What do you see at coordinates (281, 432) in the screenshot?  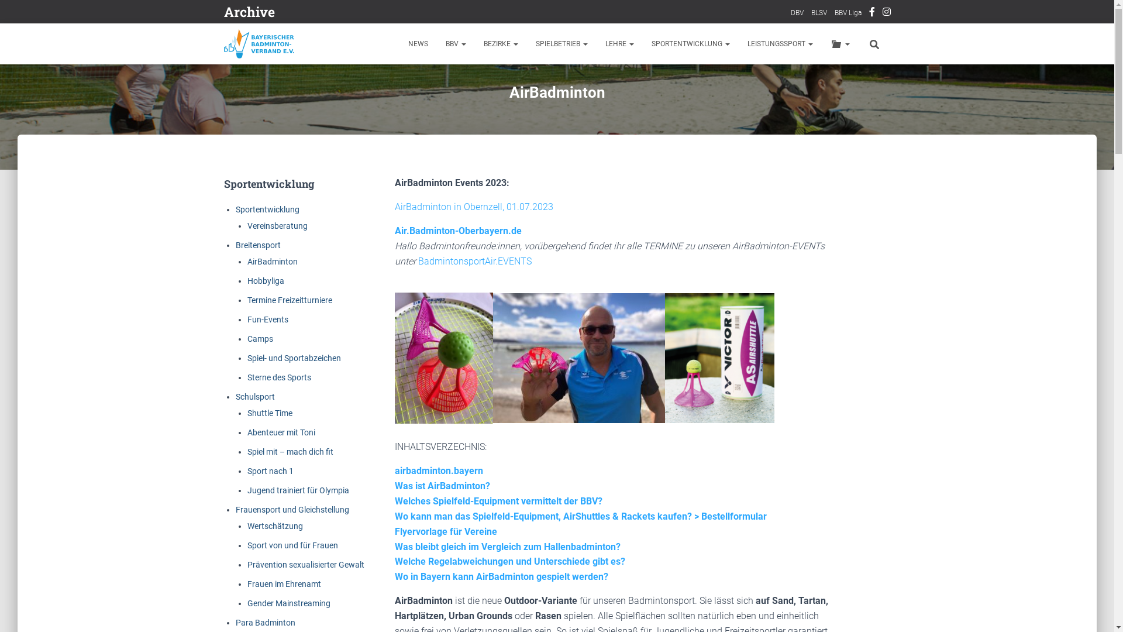 I see `Abenteuer mit Toni` at bounding box center [281, 432].